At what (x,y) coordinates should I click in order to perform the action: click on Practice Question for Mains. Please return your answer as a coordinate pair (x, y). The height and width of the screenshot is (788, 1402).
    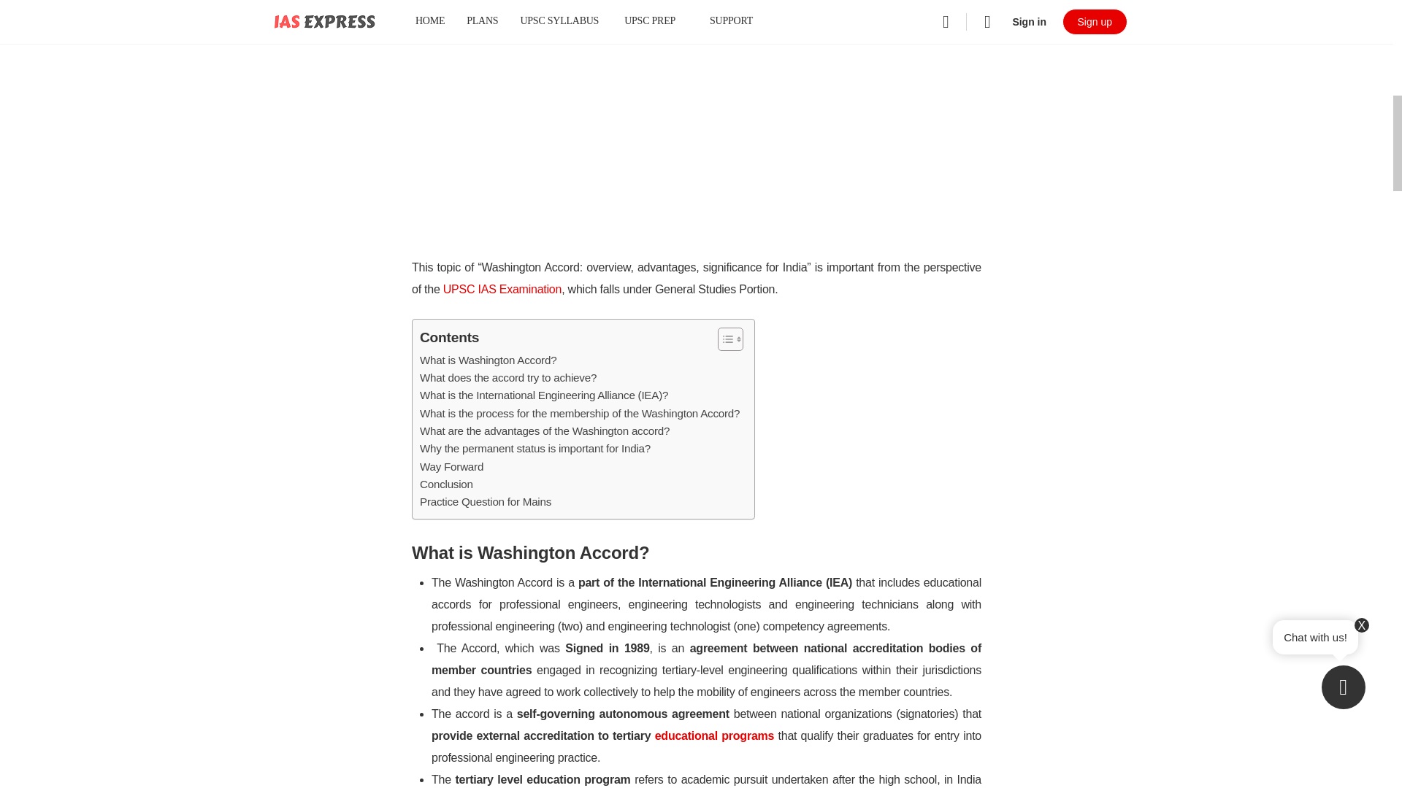
    Looking at the image, I should click on (485, 502).